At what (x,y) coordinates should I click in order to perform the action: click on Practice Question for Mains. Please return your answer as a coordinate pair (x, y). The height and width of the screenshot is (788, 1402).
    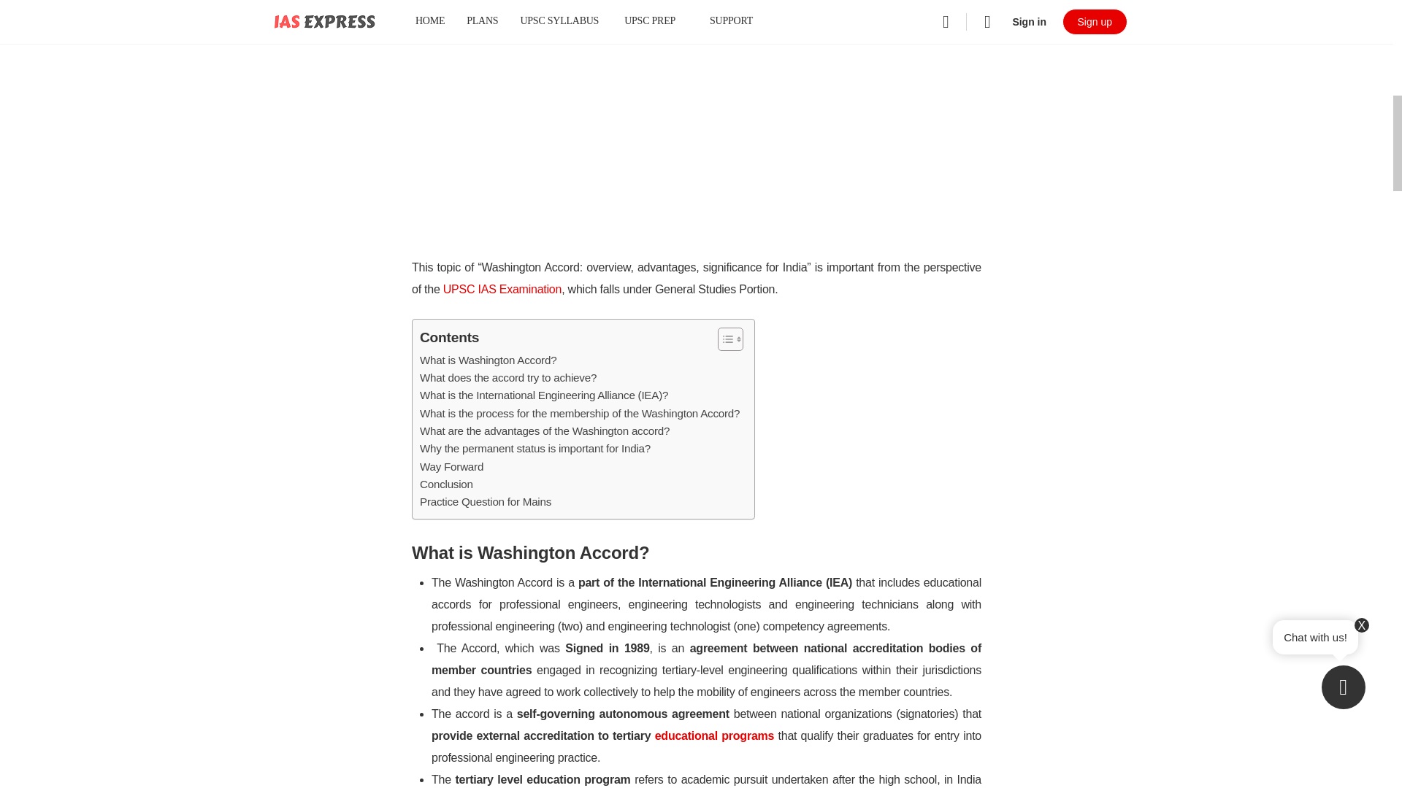
    Looking at the image, I should click on (485, 502).